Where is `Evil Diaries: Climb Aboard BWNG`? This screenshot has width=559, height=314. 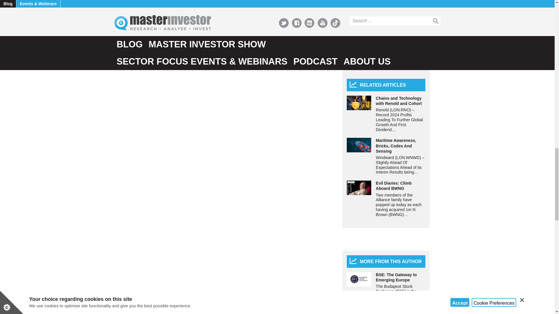 Evil Diaries: Climb Aboard BWNG is located at coordinates (359, 188).